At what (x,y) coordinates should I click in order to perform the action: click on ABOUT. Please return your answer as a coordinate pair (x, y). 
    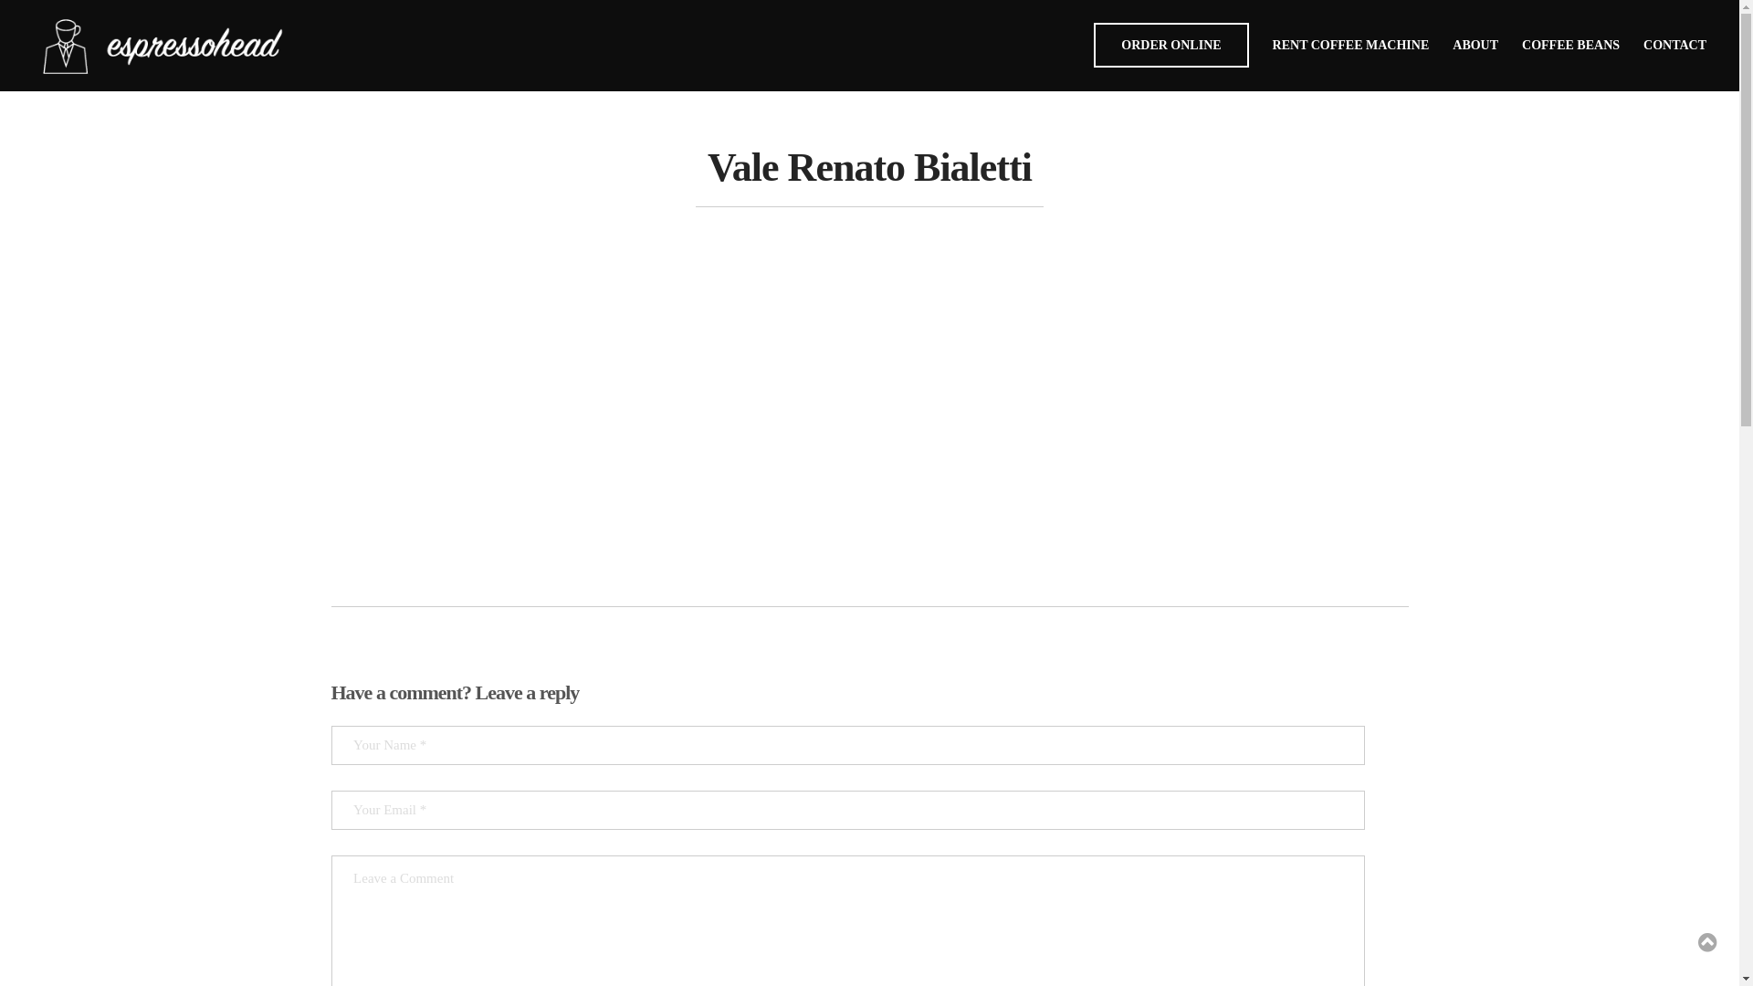
    Looking at the image, I should click on (1475, 46).